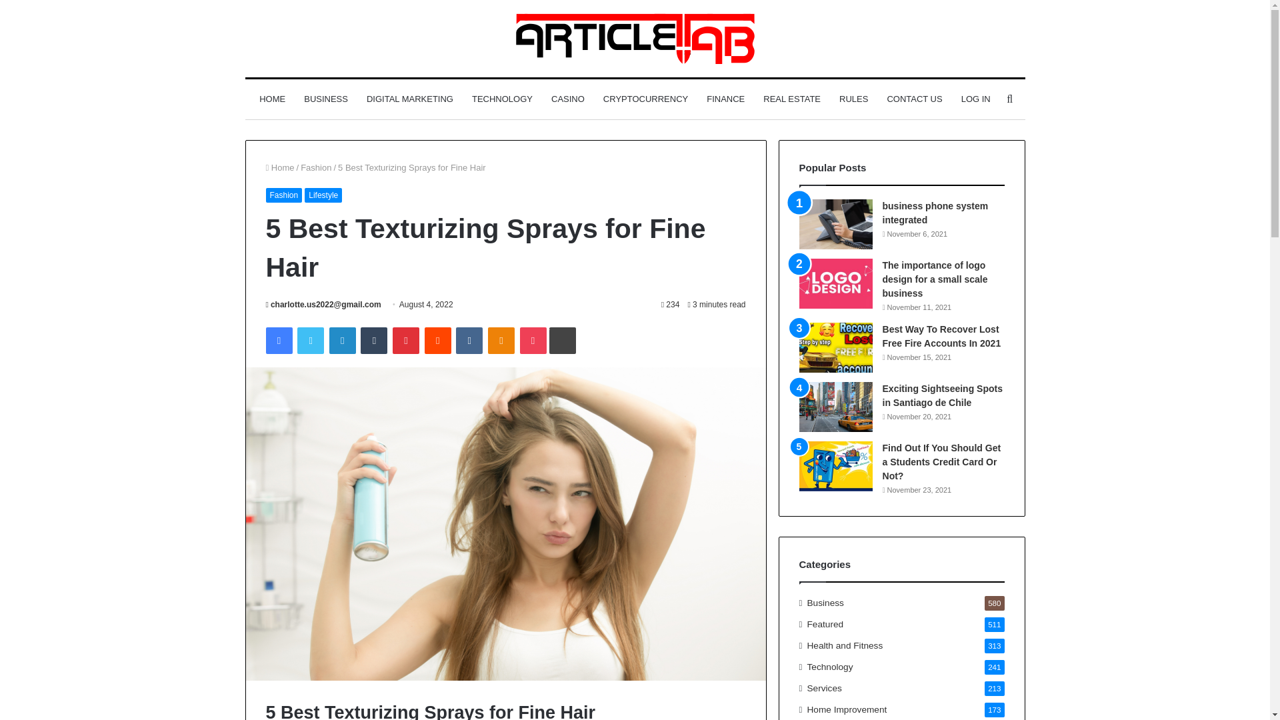  Describe the element at coordinates (791, 99) in the screenshot. I see `REAL ESTATE` at that location.